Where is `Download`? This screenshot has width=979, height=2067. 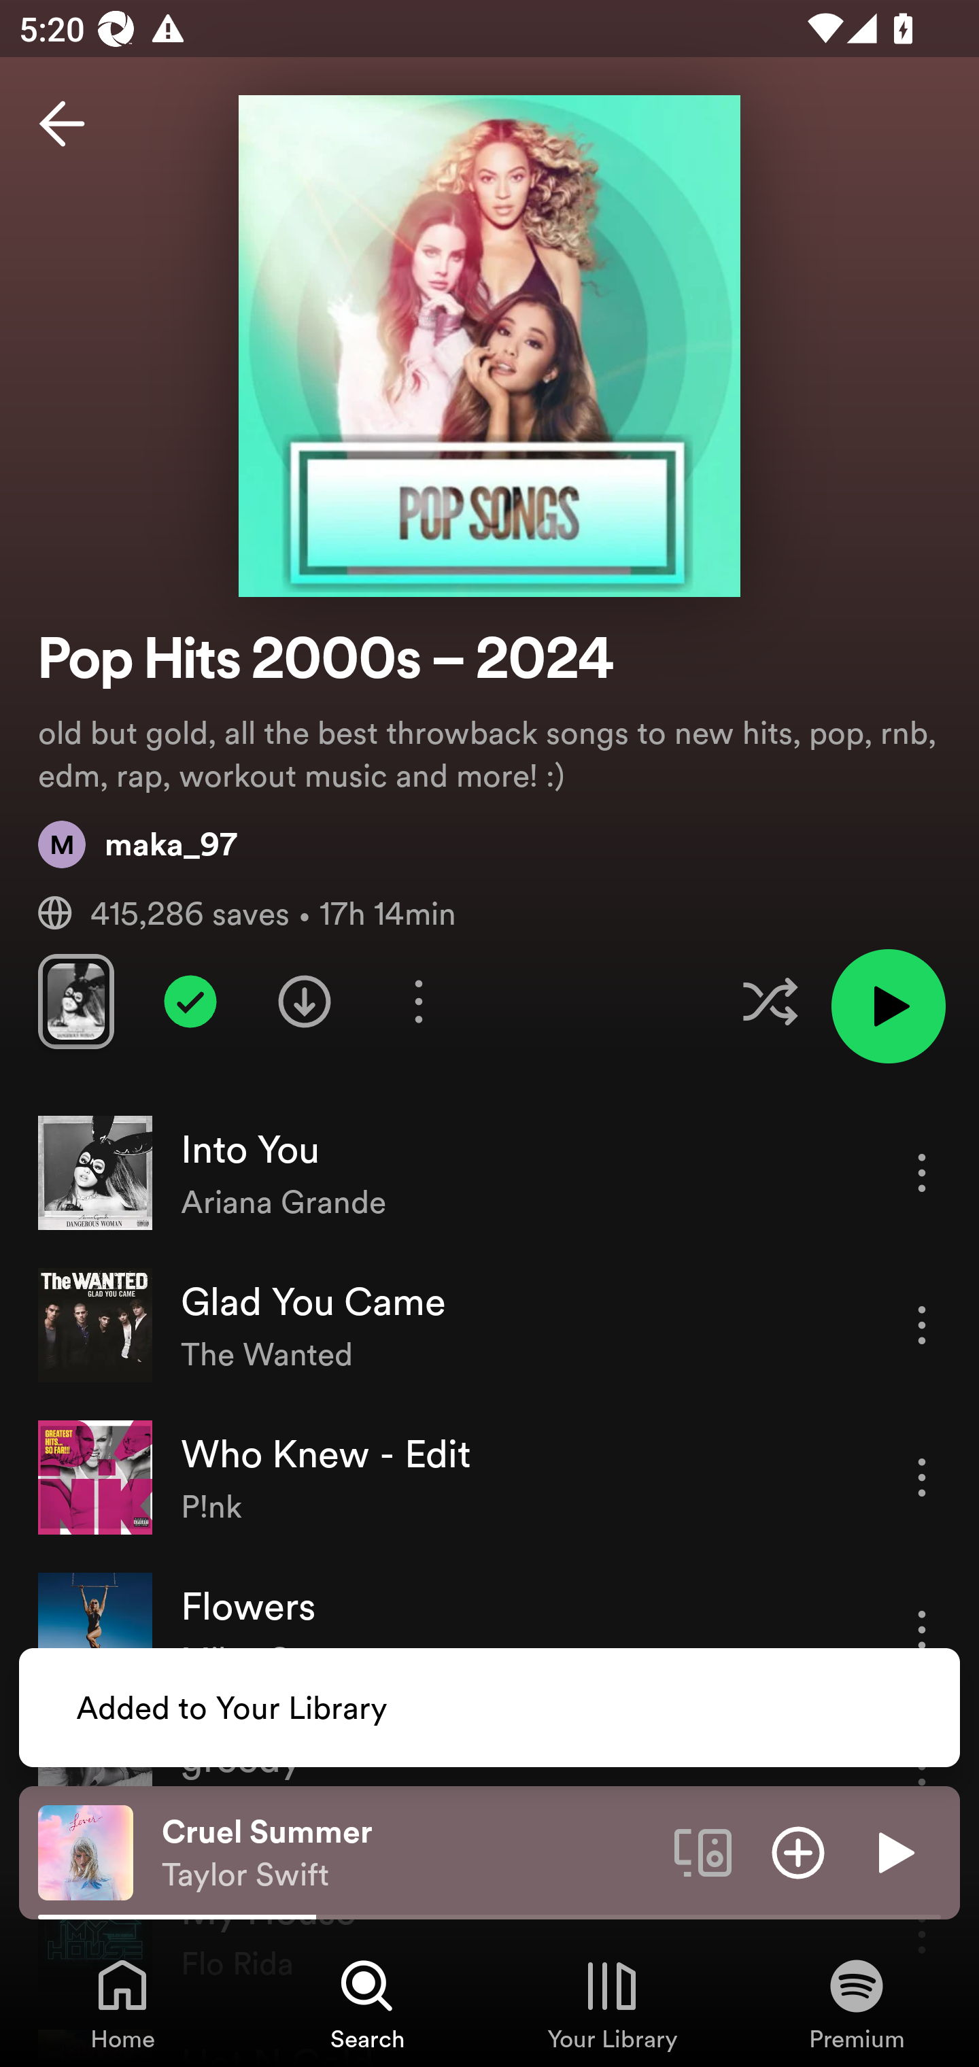
Download is located at coordinates (305, 1001).